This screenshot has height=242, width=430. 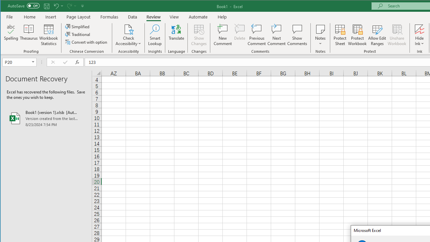 I want to click on New Comment, so click(x=222, y=35).